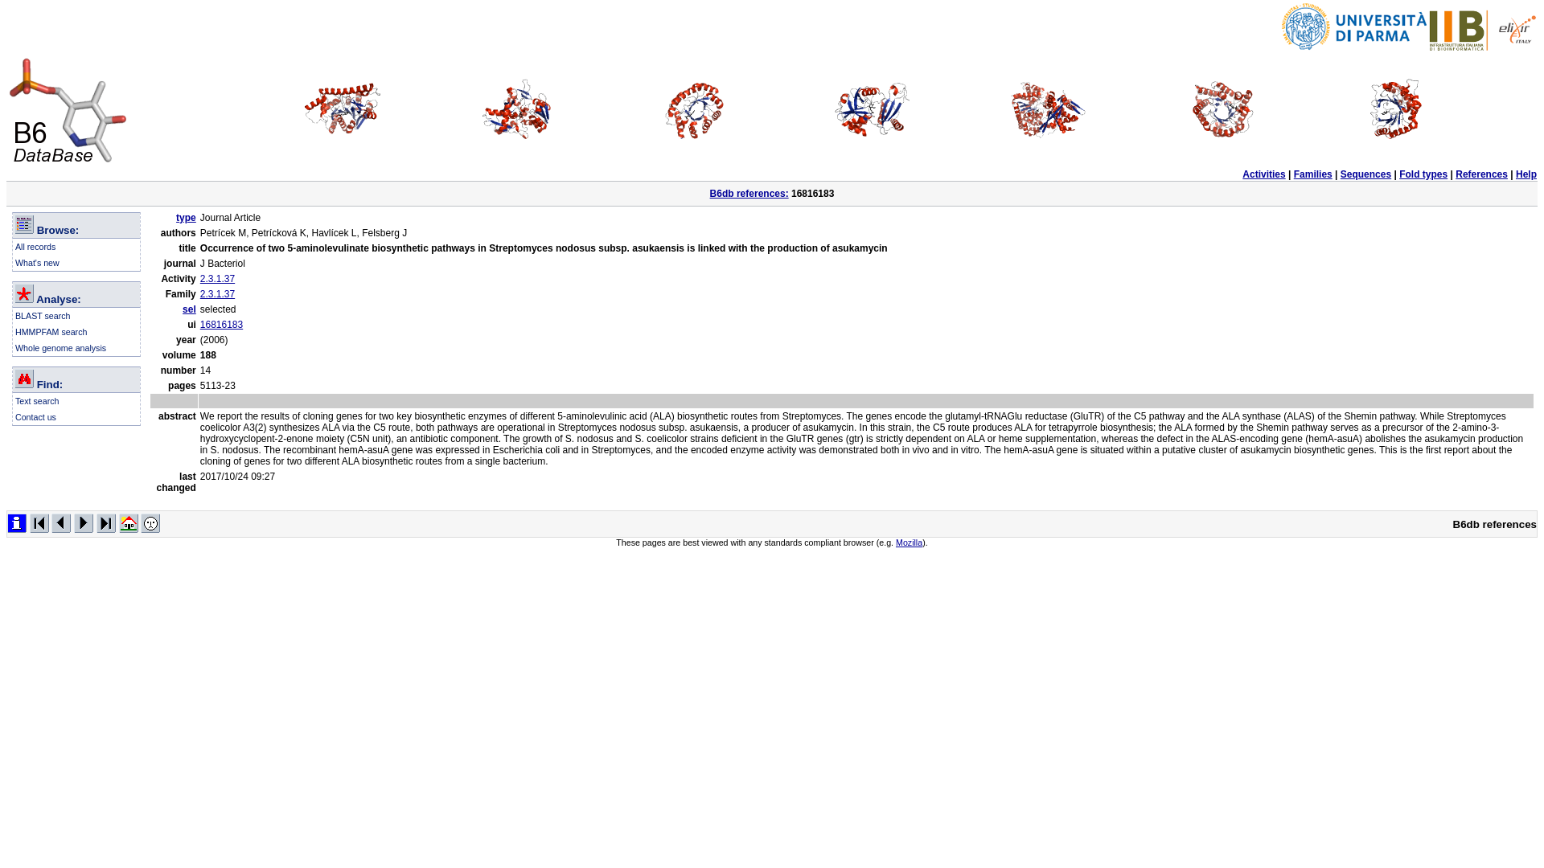 This screenshot has height=868, width=1544. What do you see at coordinates (24, 223) in the screenshot?
I see `browse` at bounding box center [24, 223].